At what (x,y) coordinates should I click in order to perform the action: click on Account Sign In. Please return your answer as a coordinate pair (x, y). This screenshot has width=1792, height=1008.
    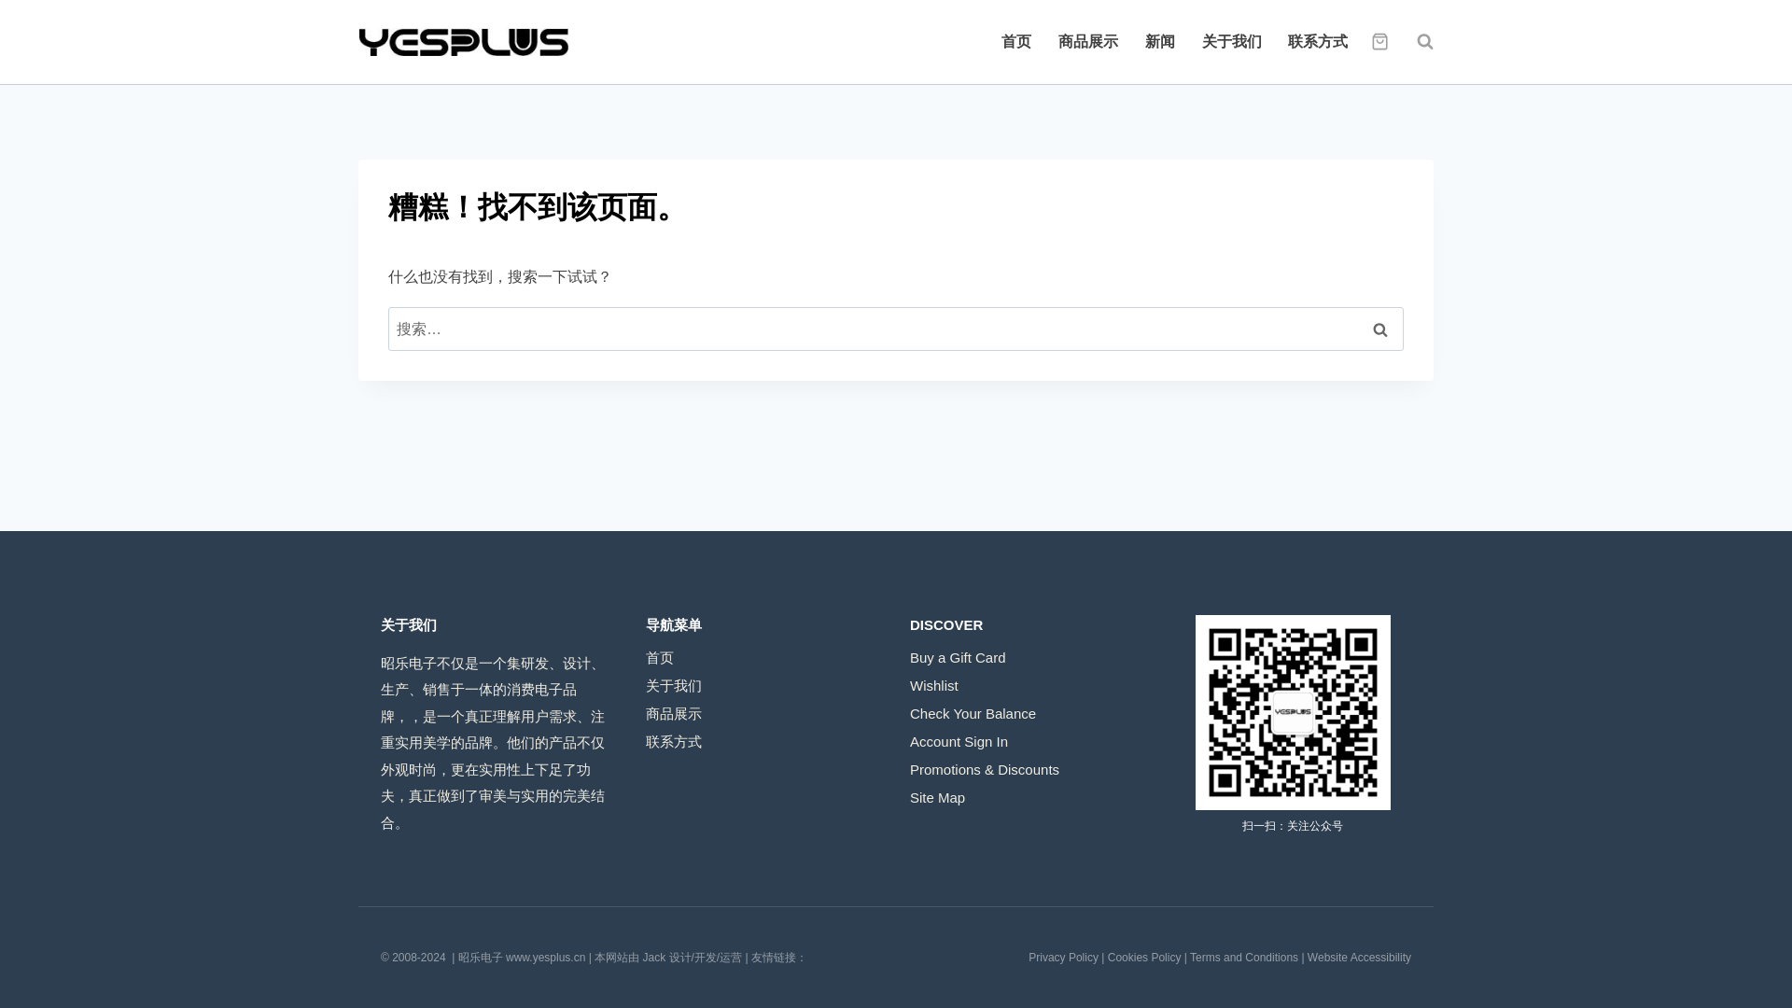
    Looking at the image, I should click on (1029, 740).